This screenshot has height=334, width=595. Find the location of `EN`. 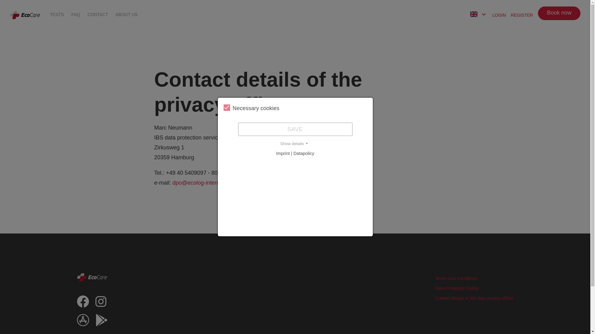

EN is located at coordinates (474, 15).